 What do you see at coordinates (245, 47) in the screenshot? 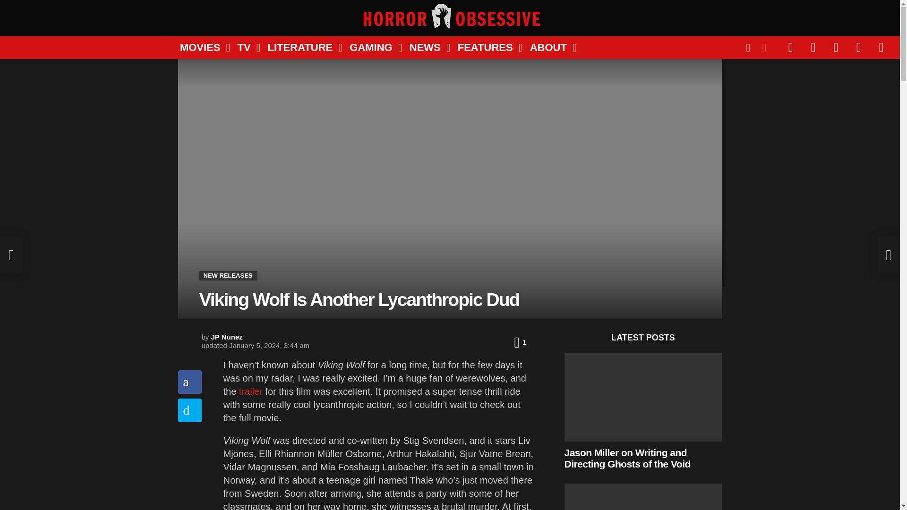
I see `TV` at bounding box center [245, 47].